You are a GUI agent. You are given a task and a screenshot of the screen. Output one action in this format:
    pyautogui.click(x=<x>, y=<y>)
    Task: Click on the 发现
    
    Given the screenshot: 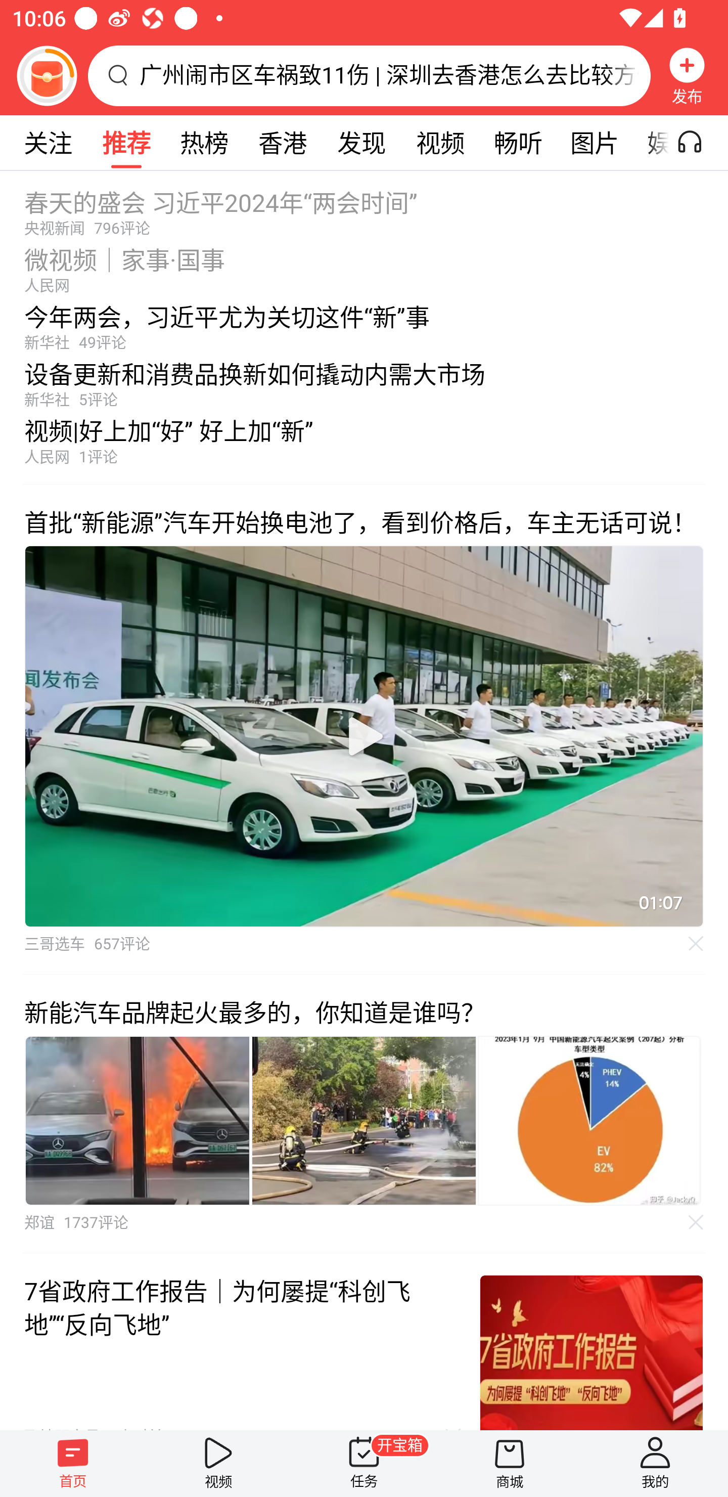 What is the action you would take?
    pyautogui.click(x=361, y=143)
    